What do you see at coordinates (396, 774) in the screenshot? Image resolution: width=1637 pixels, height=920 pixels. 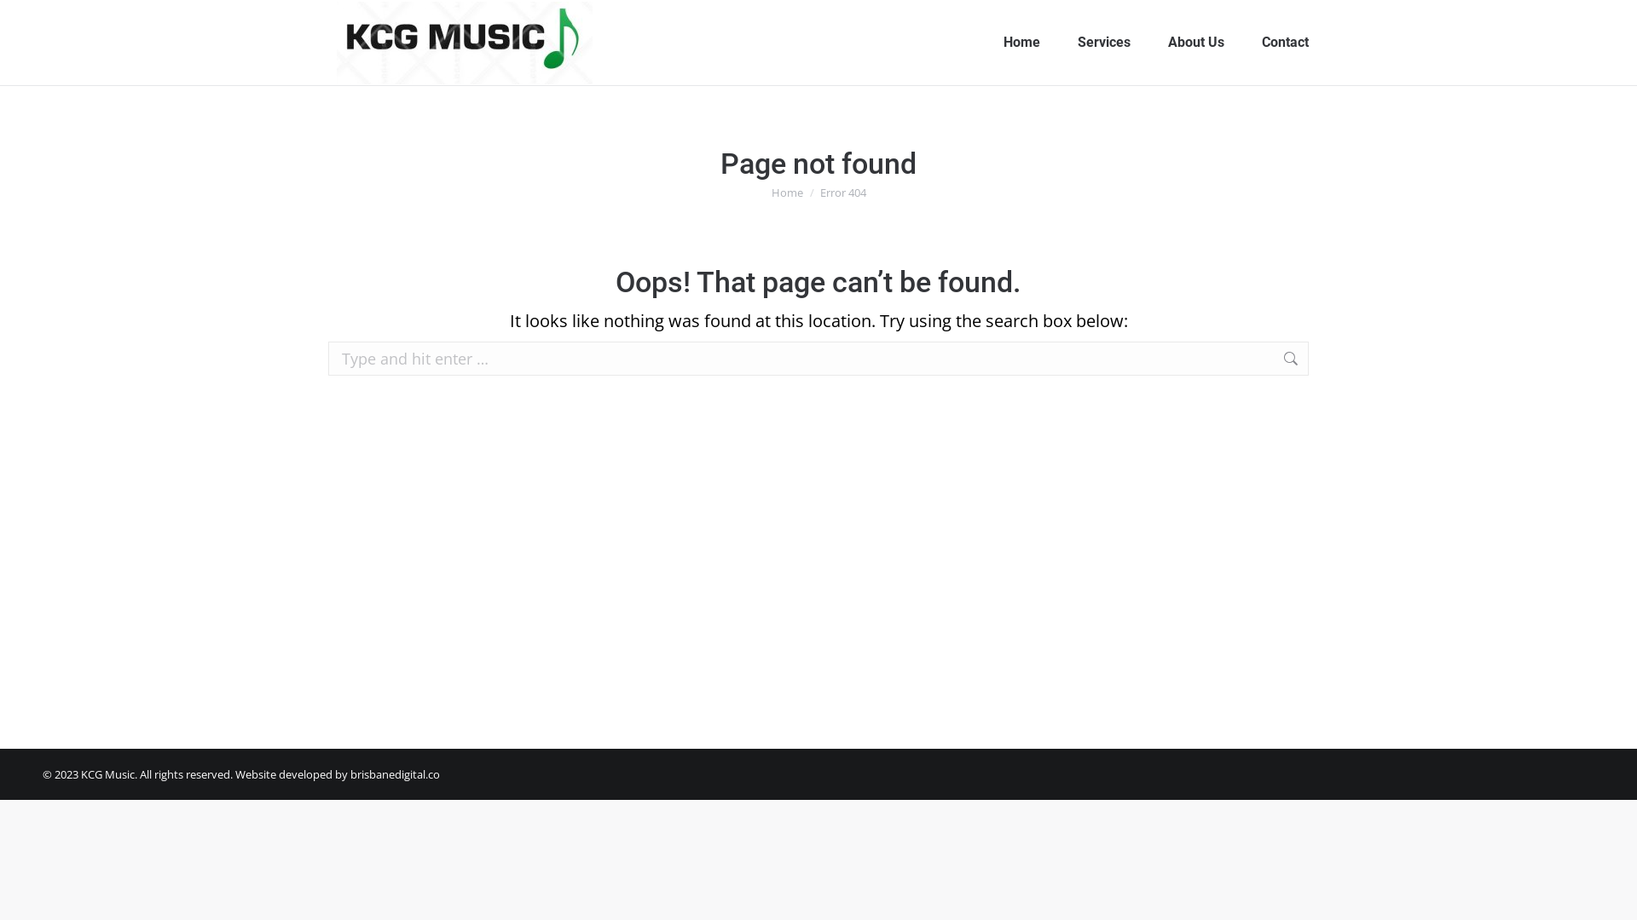 I see `brisbanedigital.co` at bounding box center [396, 774].